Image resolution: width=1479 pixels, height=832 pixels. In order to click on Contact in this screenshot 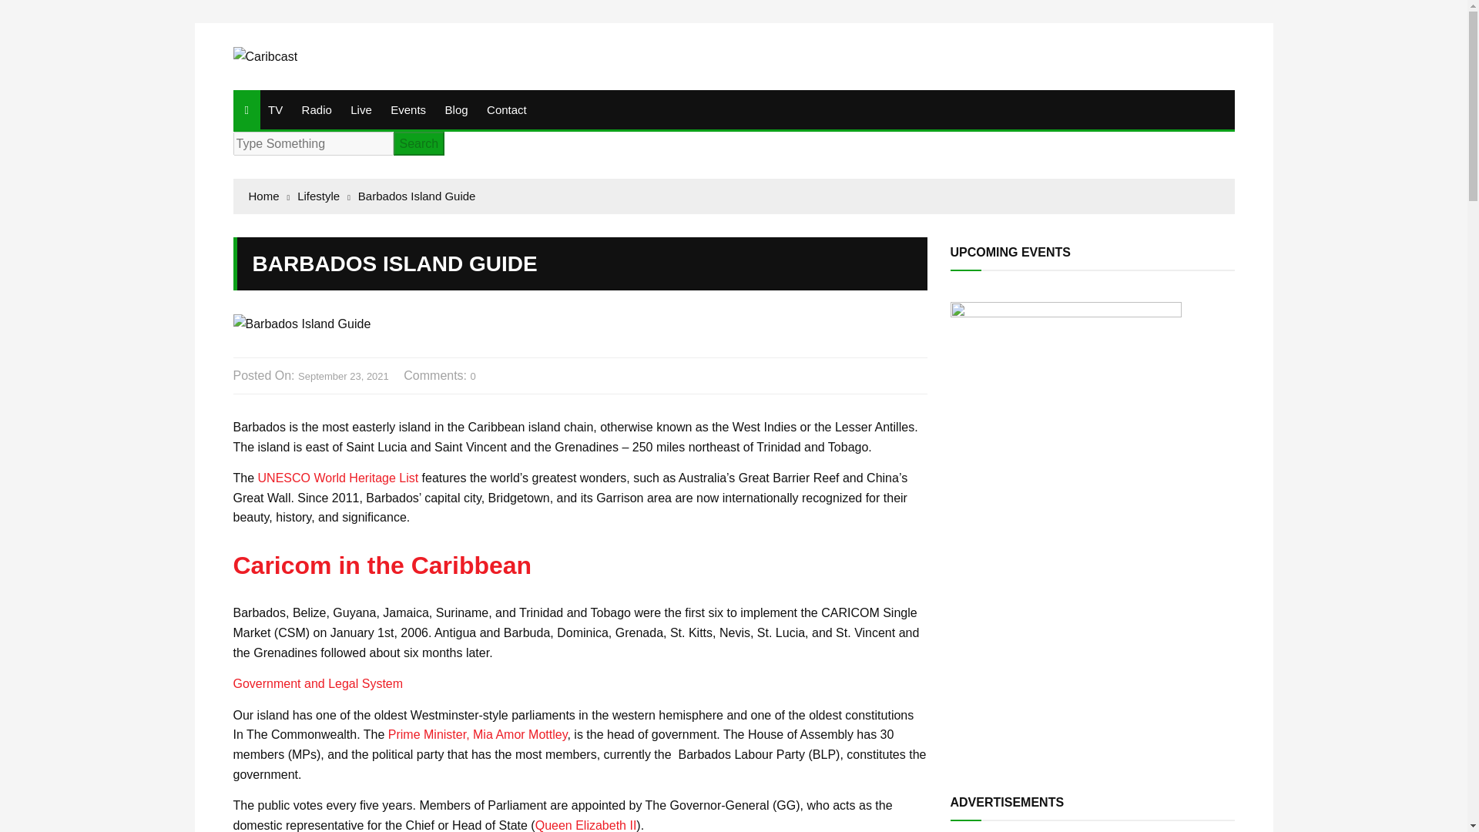, I will do `click(507, 109)`.